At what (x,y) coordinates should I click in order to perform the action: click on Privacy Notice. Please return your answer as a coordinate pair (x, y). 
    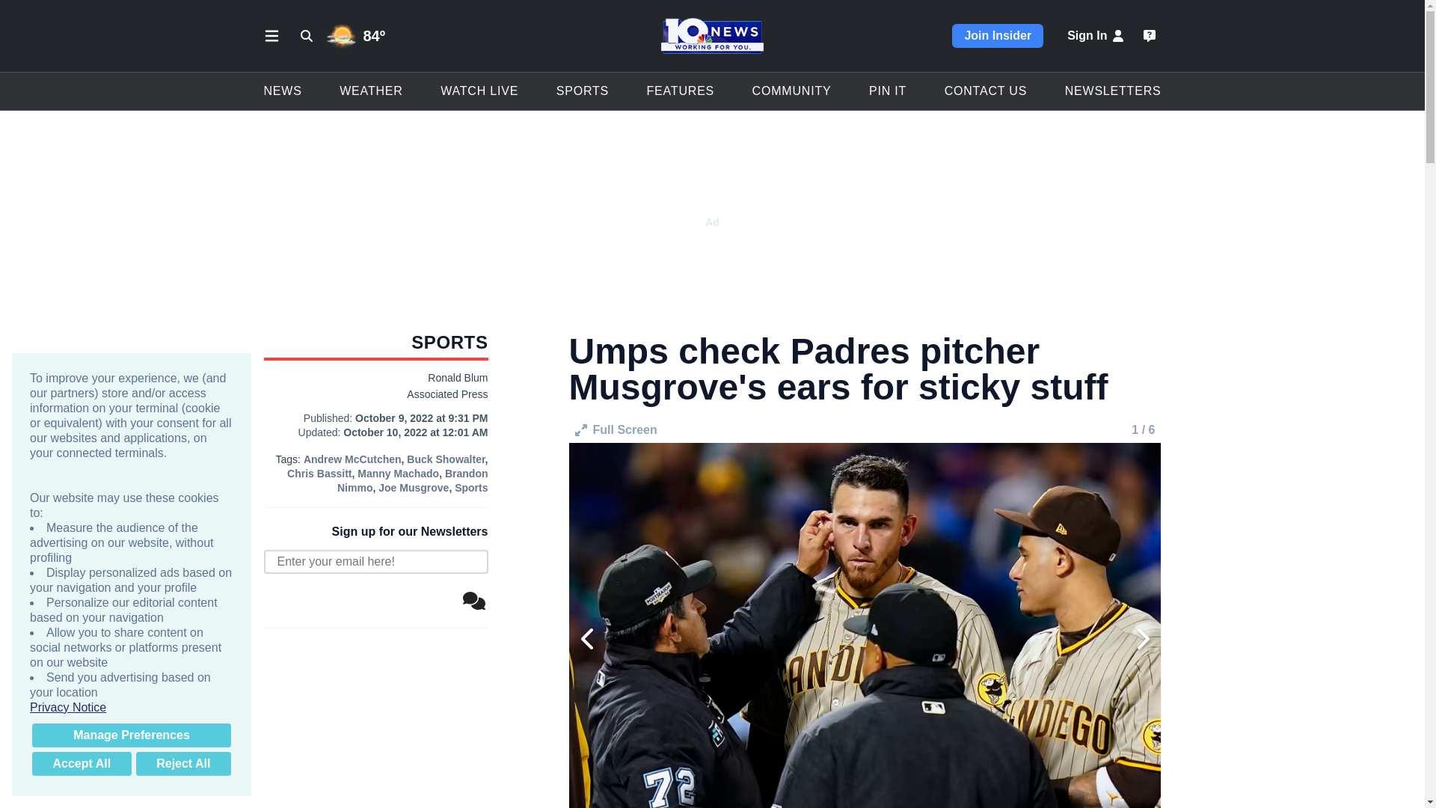
    Looking at the image, I should click on (132, 708).